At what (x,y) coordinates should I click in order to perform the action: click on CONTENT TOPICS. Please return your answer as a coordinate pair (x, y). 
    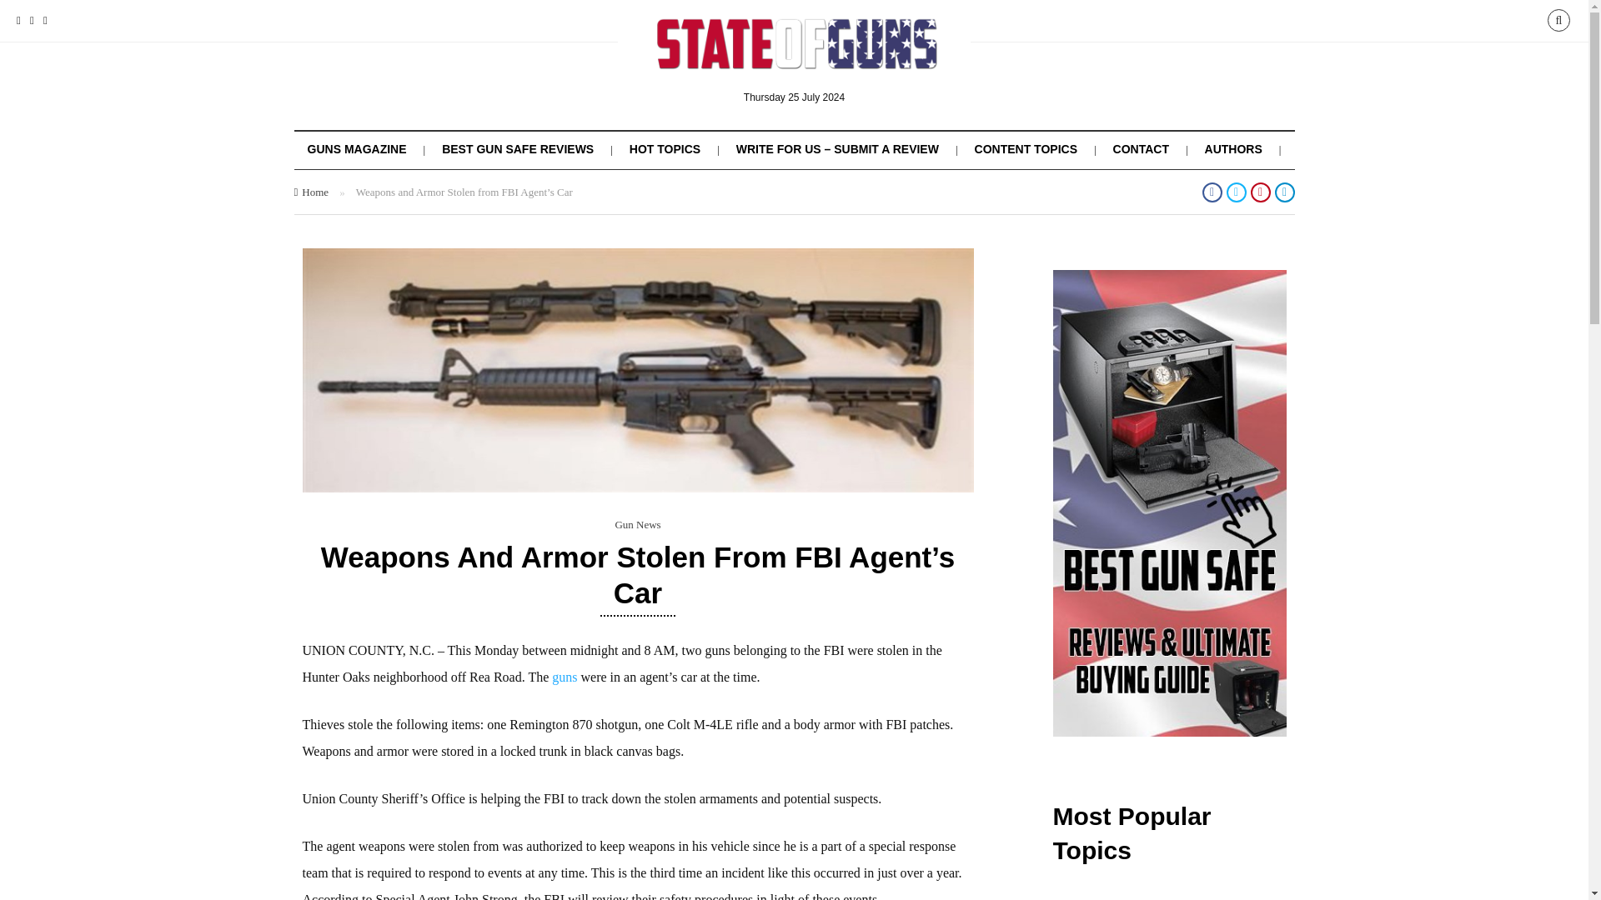
    Looking at the image, I should click on (1026, 148).